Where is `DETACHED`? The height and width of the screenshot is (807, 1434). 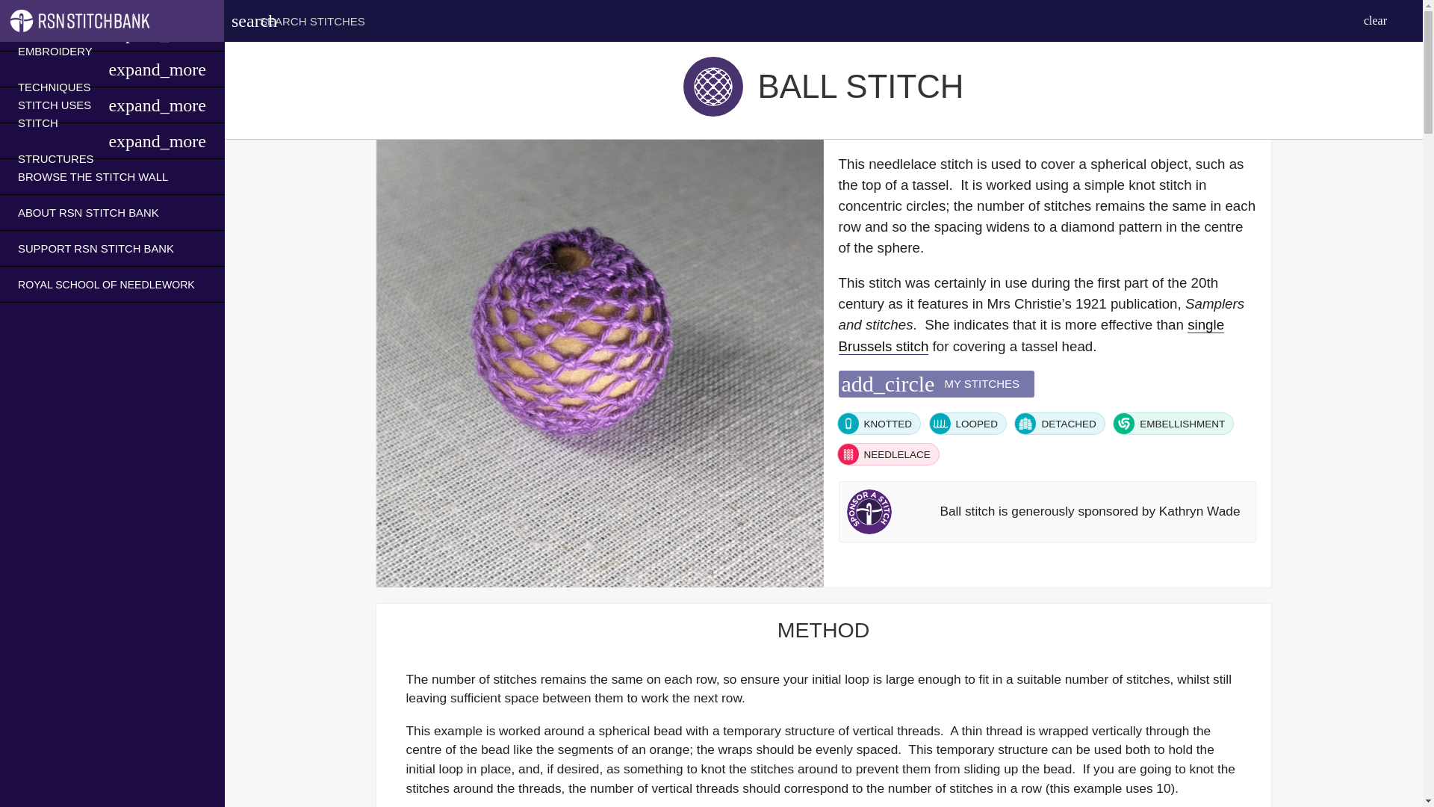
DETACHED is located at coordinates (1059, 423).